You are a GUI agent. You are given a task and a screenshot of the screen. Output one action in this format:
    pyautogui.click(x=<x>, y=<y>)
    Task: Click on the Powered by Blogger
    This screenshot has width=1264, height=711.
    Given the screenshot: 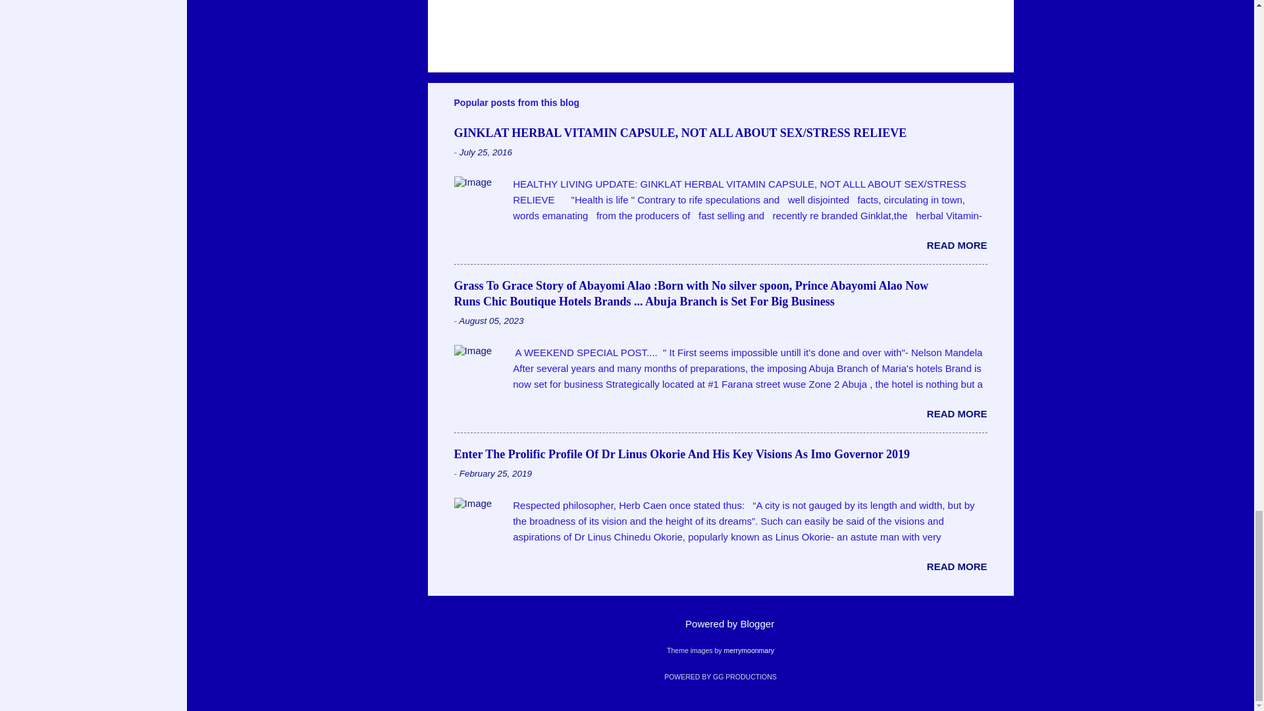 What is the action you would take?
    pyautogui.click(x=720, y=623)
    